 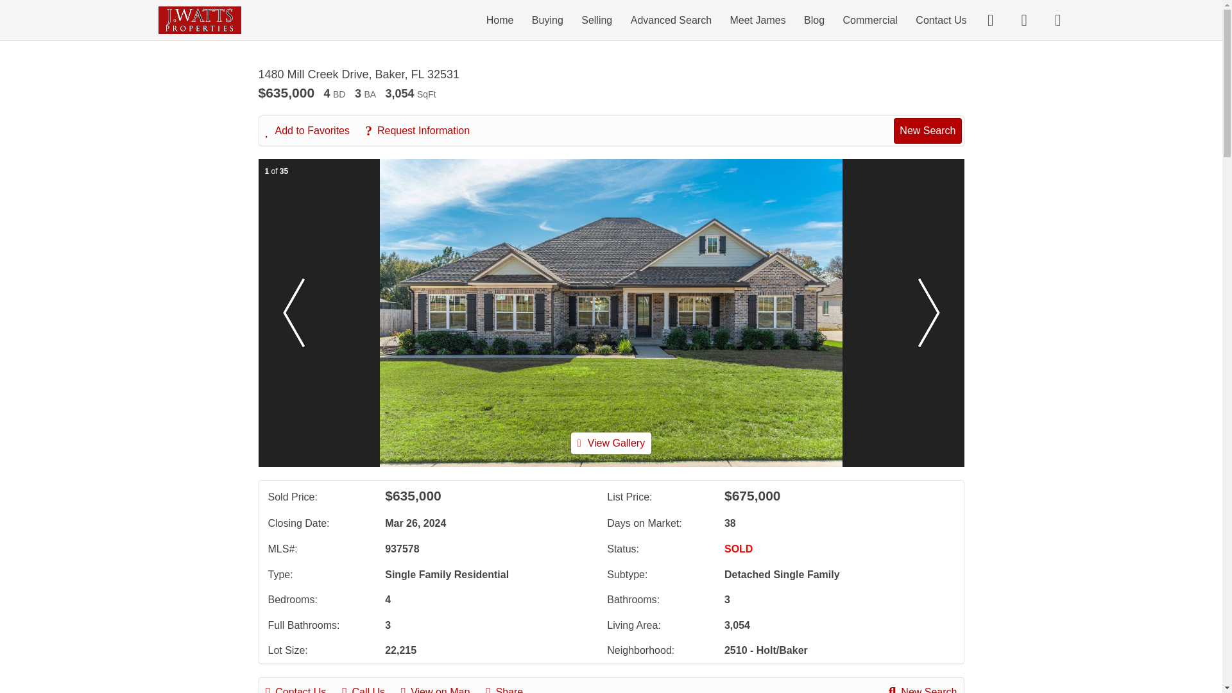 What do you see at coordinates (303, 688) in the screenshot?
I see `Contact Us` at bounding box center [303, 688].